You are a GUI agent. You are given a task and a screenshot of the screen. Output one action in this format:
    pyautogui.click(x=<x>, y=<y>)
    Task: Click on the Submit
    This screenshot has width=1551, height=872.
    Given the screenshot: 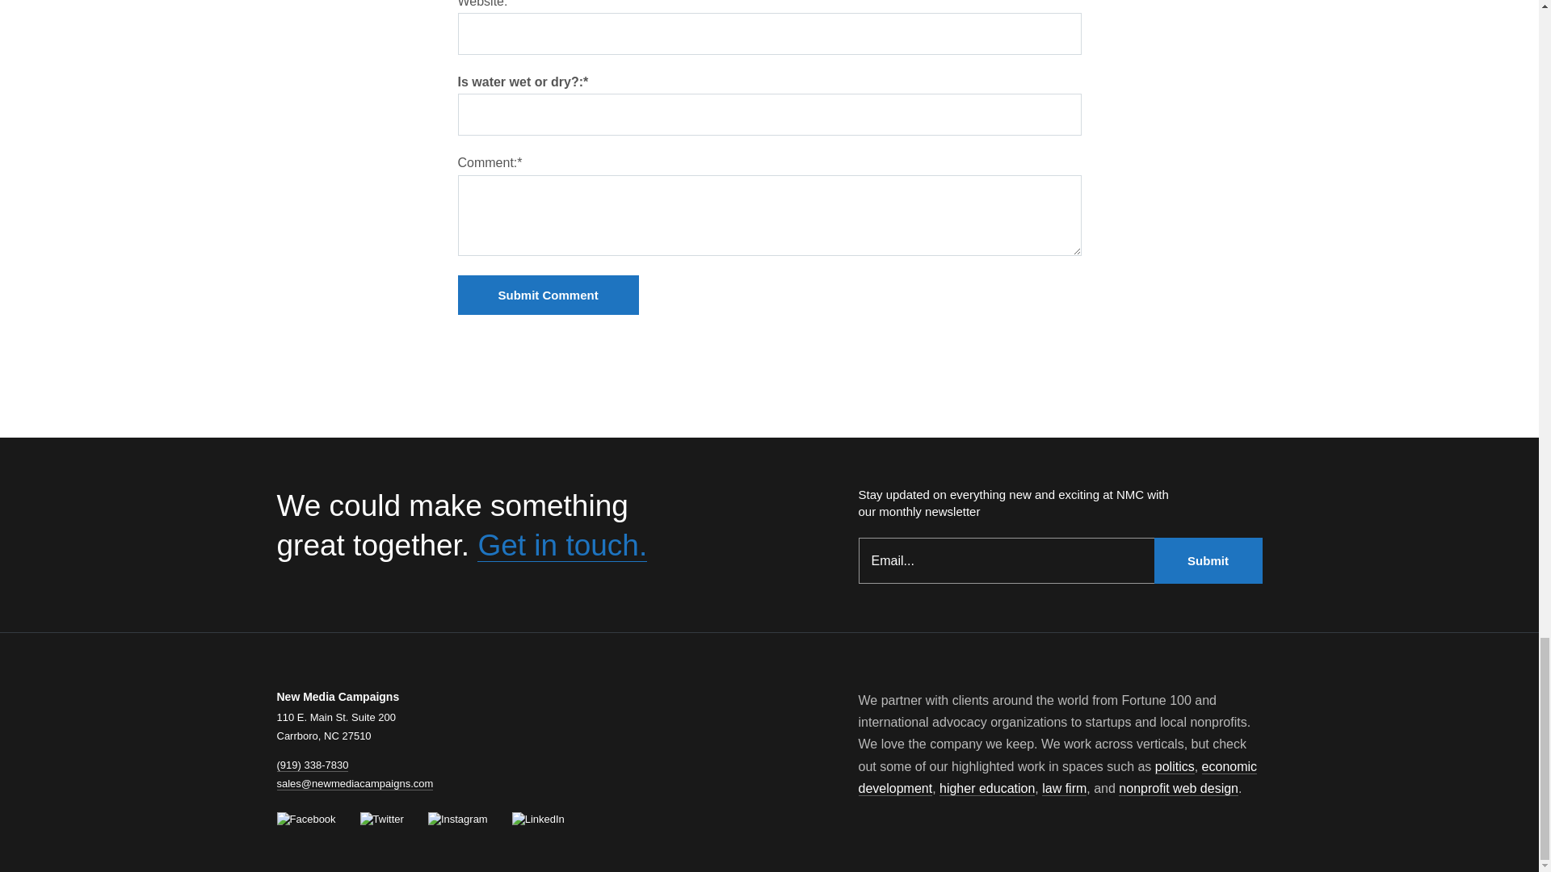 What is the action you would take?
    pyautogui.click(x=1208, y=560)
    